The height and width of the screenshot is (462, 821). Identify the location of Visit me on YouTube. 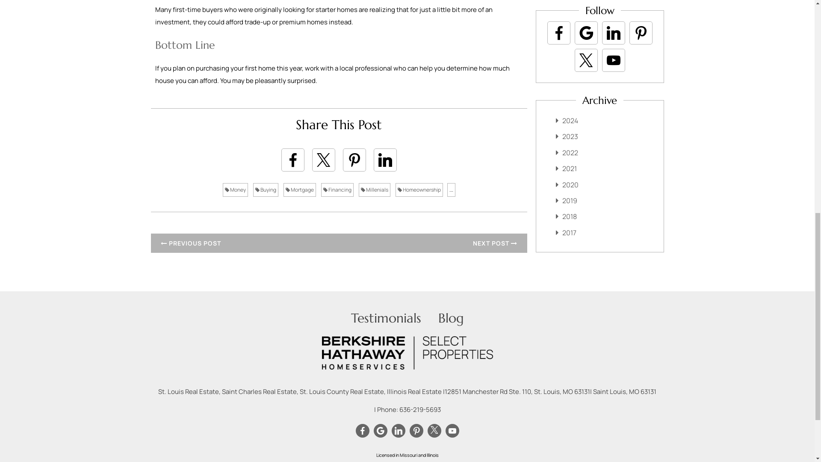
(613, 60).